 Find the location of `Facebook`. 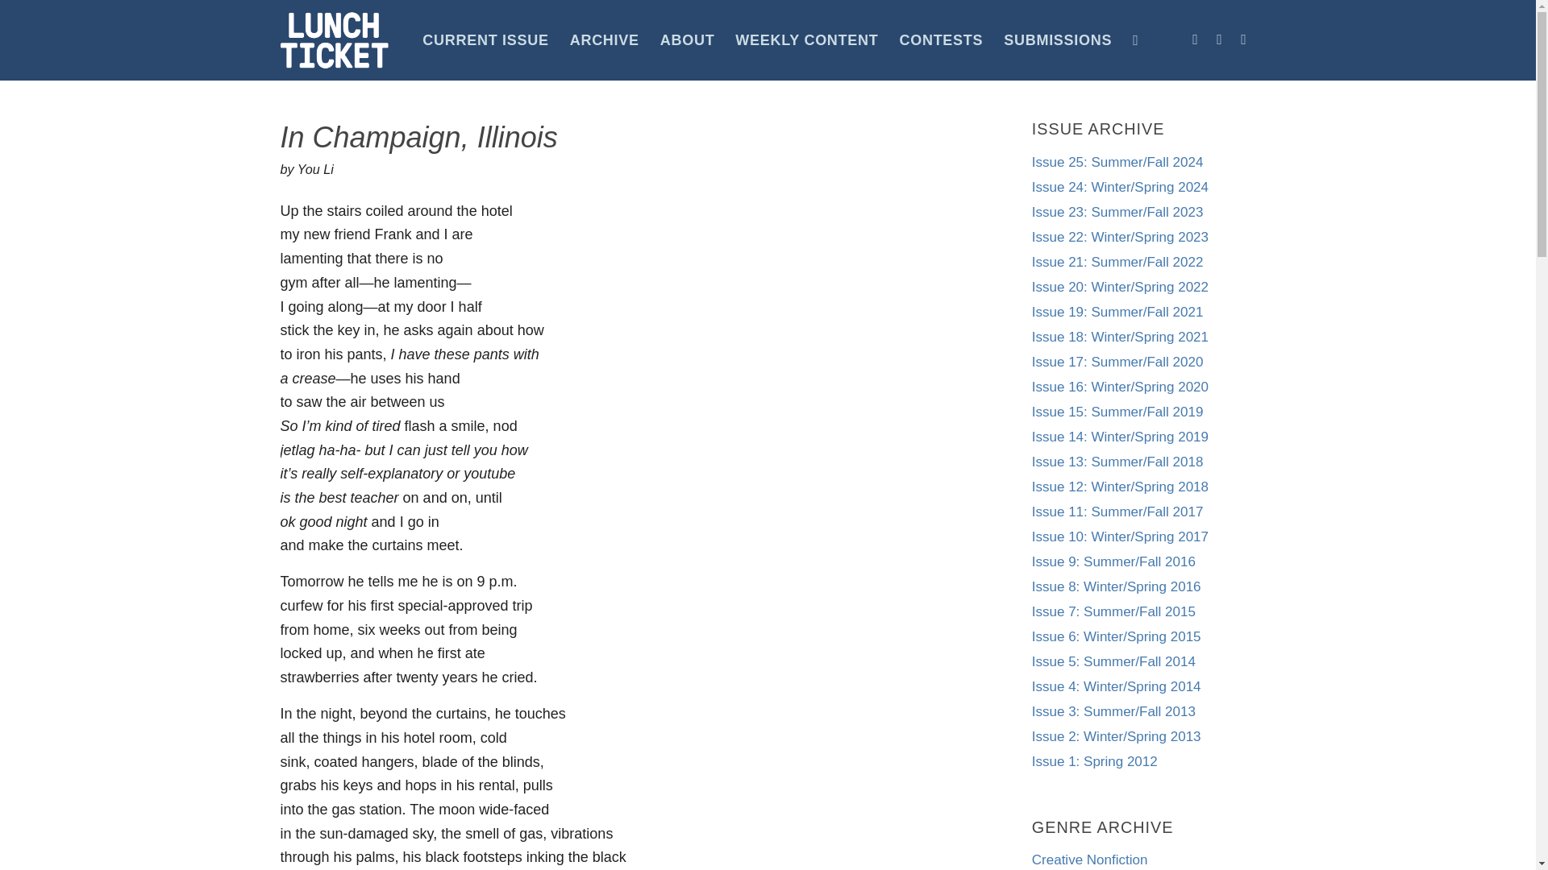

Facebook is located at coordinates (1195, 39).